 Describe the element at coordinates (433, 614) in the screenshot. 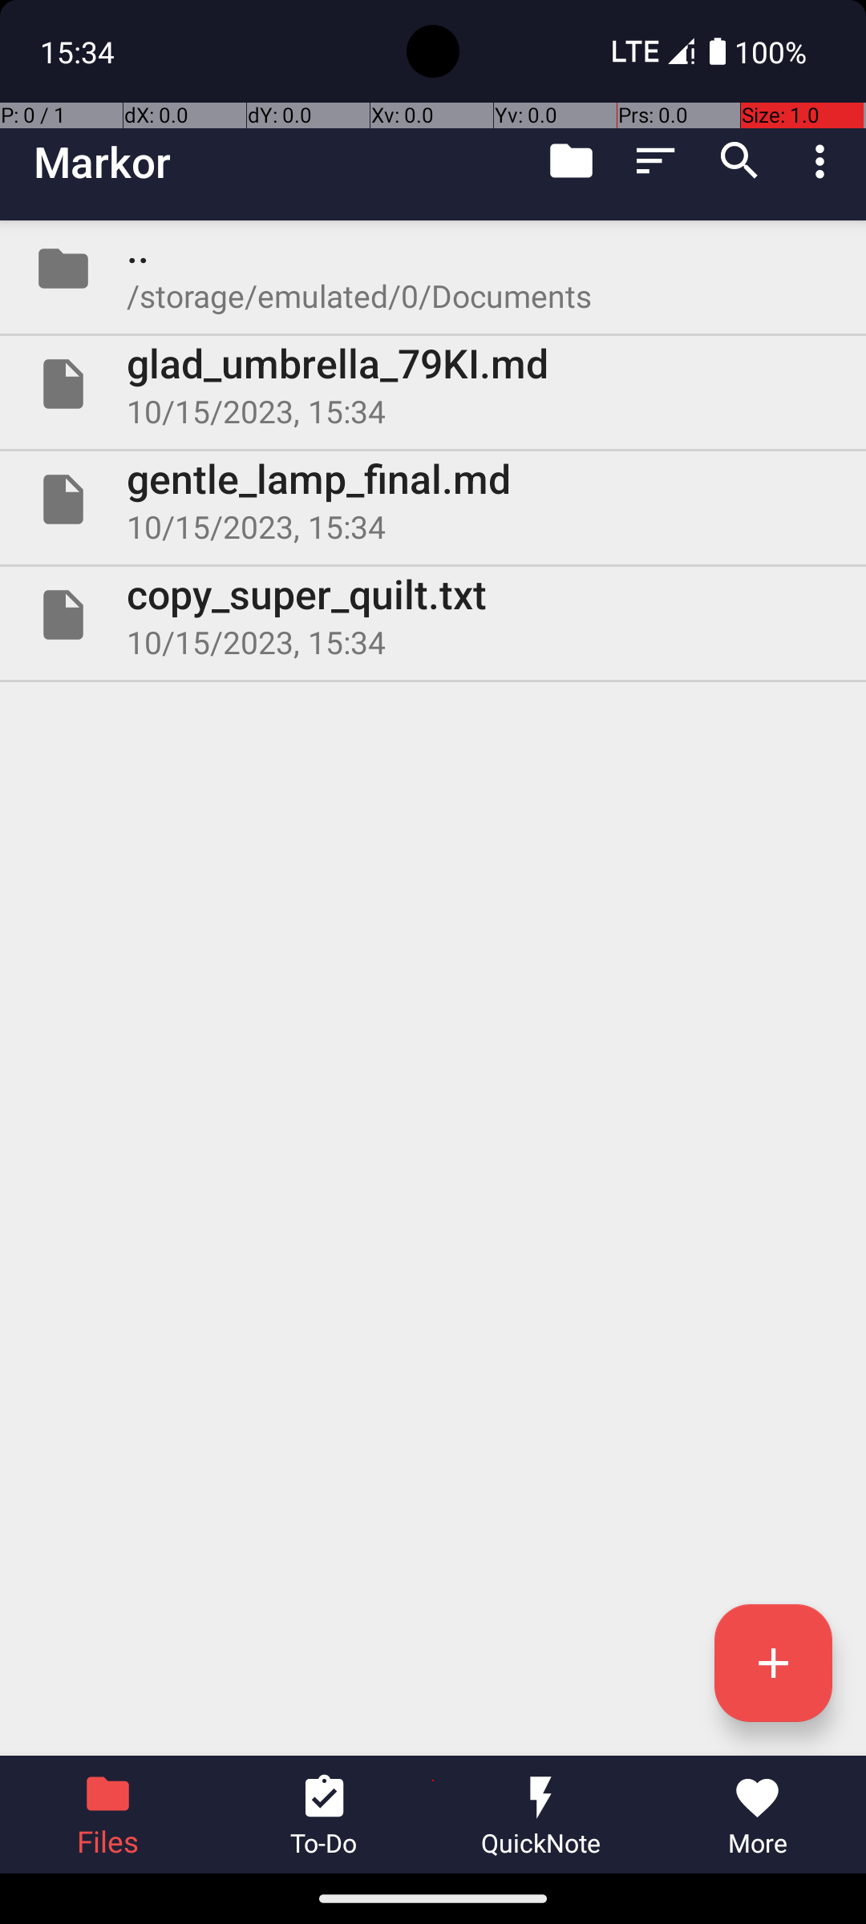

I see `File copy_super_quilt.txt ` at that location.